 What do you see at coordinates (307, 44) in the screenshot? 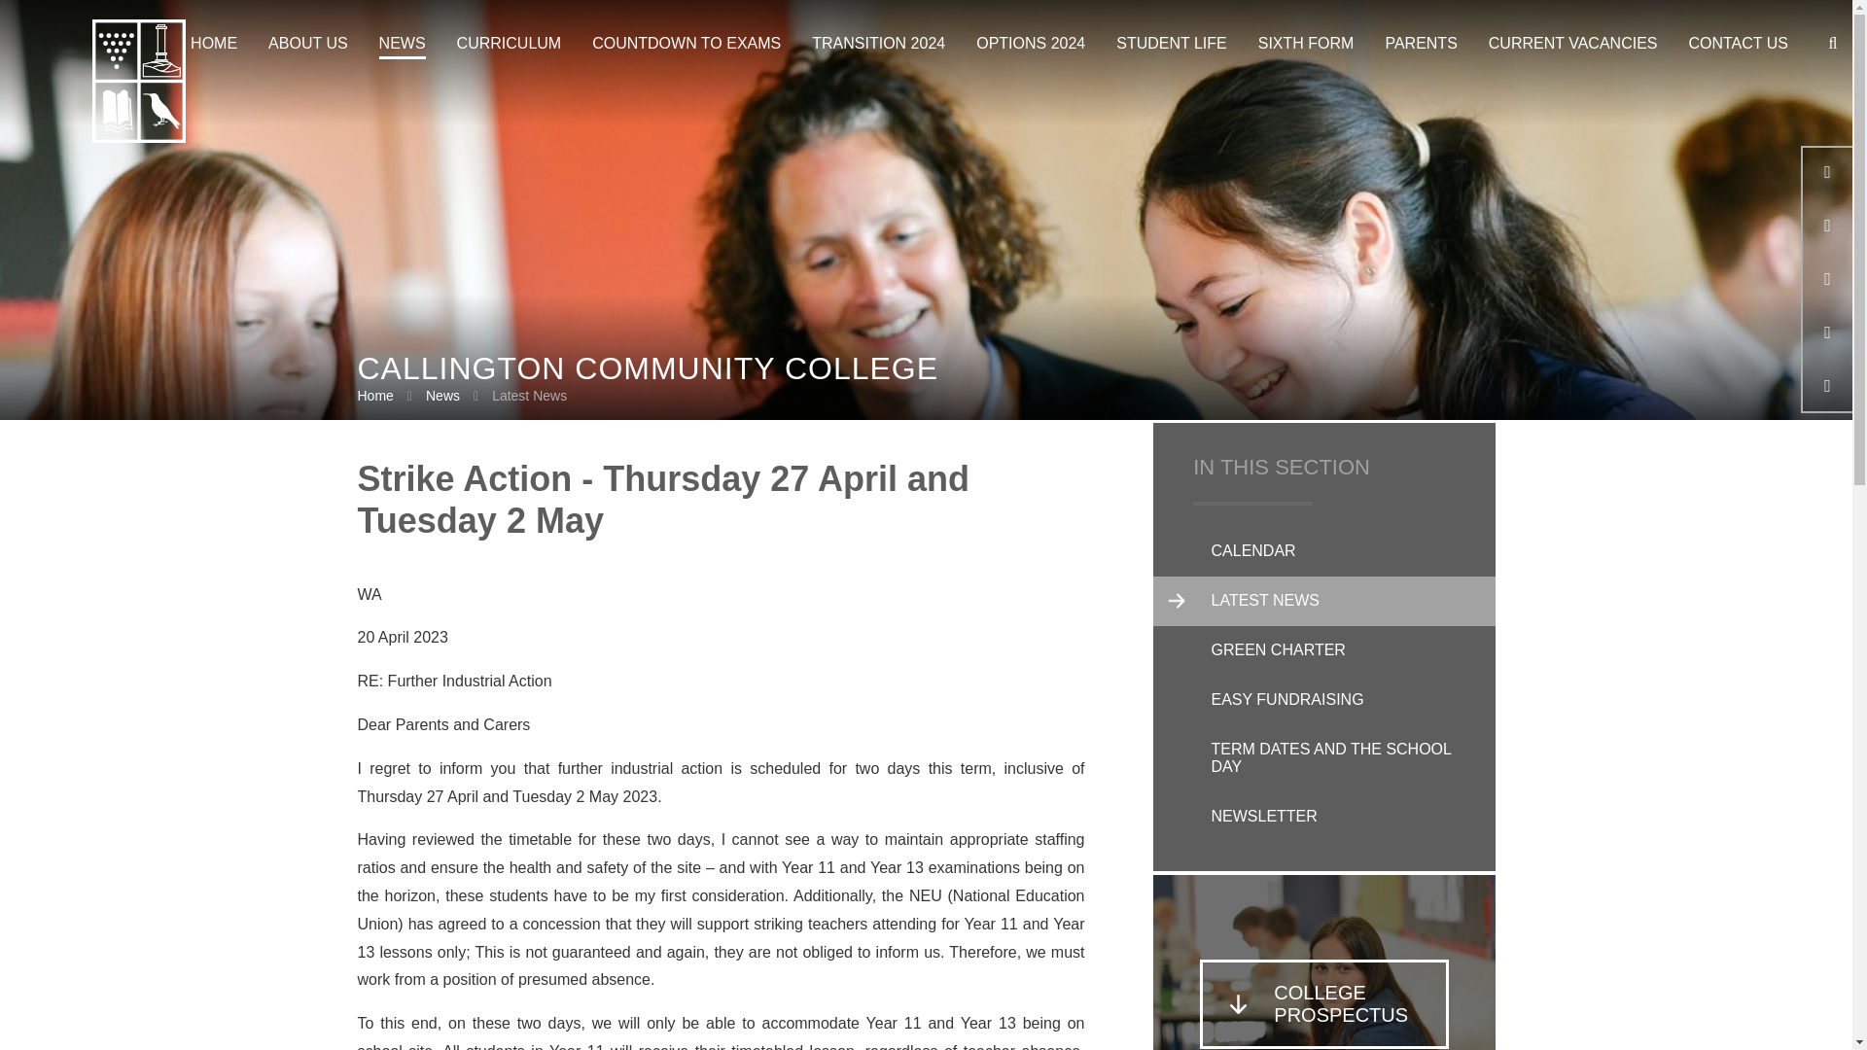
I see `ABOUT US` at bounding box center [307, 44].